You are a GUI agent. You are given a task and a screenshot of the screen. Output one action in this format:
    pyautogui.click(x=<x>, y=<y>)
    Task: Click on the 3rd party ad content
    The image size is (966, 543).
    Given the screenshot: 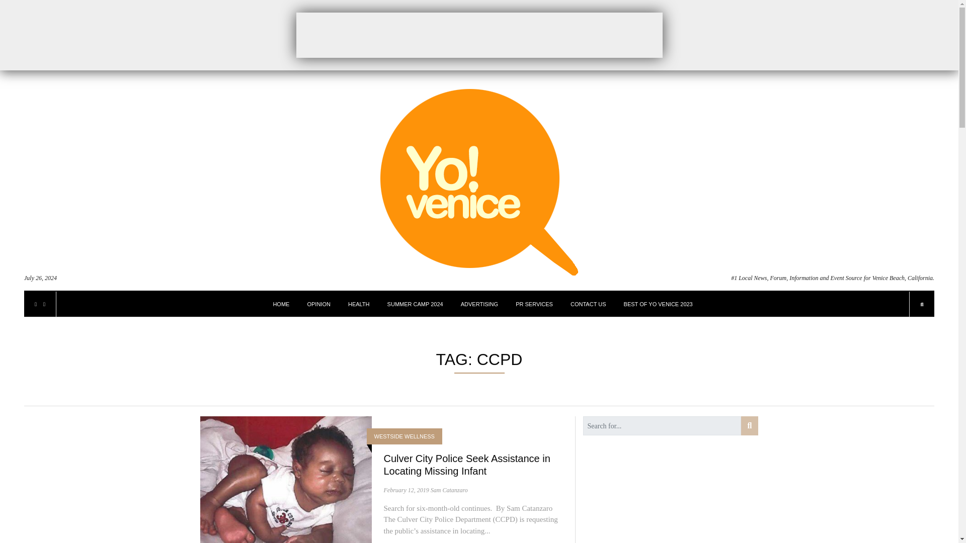 What is the action you would take?
    pyautogui.click(x=658, y=501)
    